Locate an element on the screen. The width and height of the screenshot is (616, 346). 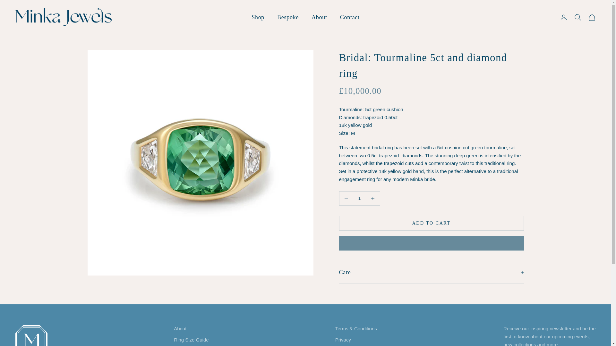
Open cart is located at coordinates (592, 17).